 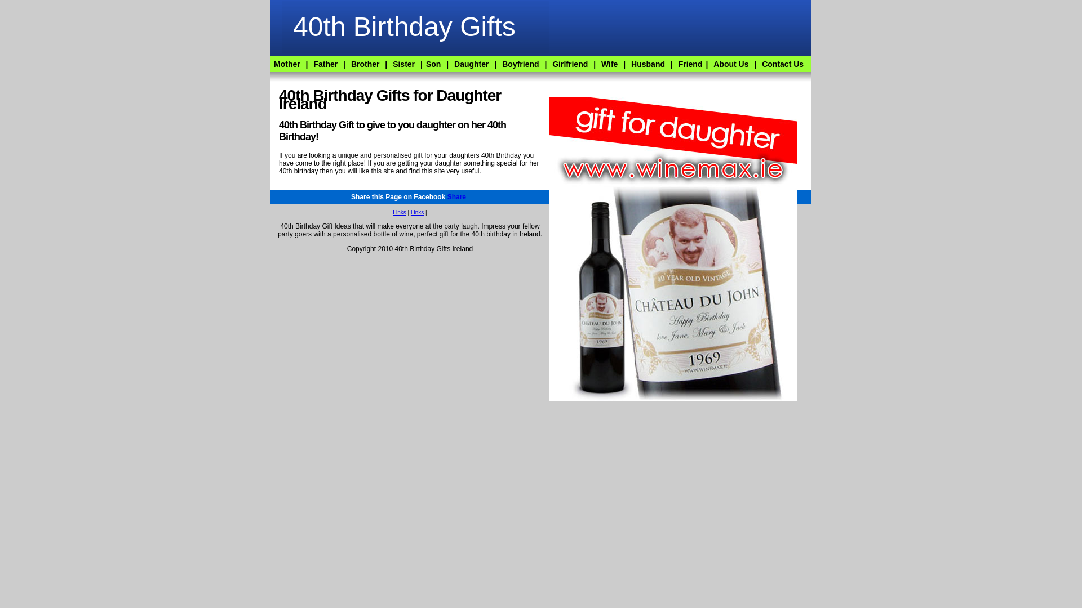 I want to click on Share, so click(x=456, y=197).